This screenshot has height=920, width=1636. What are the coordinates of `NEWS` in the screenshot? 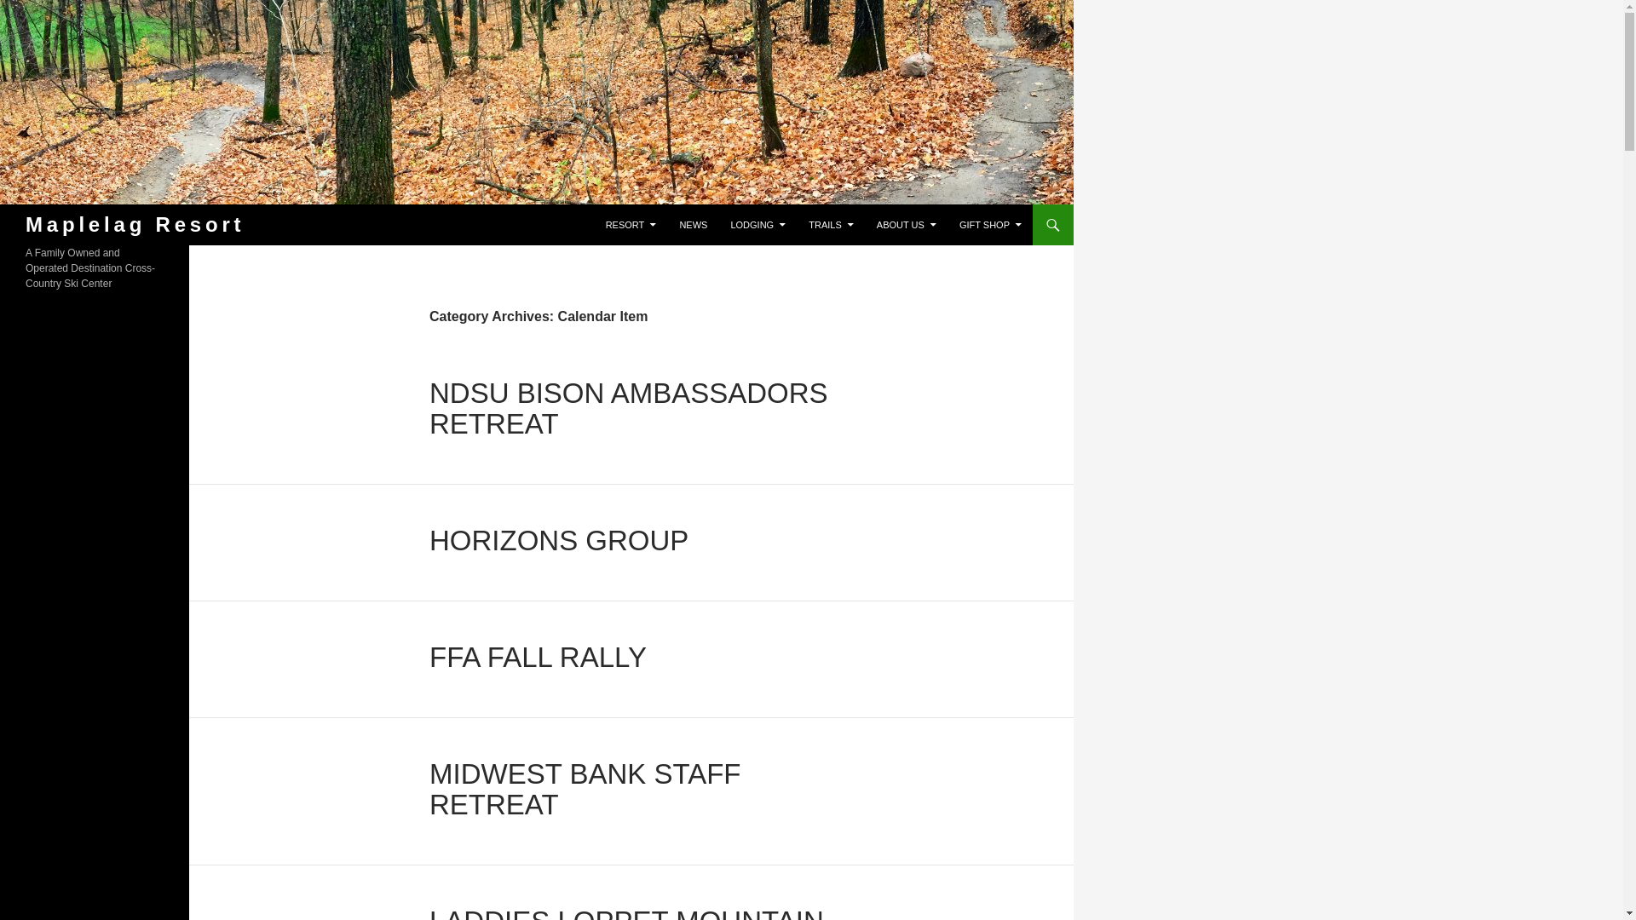 It's located at (694, 225).